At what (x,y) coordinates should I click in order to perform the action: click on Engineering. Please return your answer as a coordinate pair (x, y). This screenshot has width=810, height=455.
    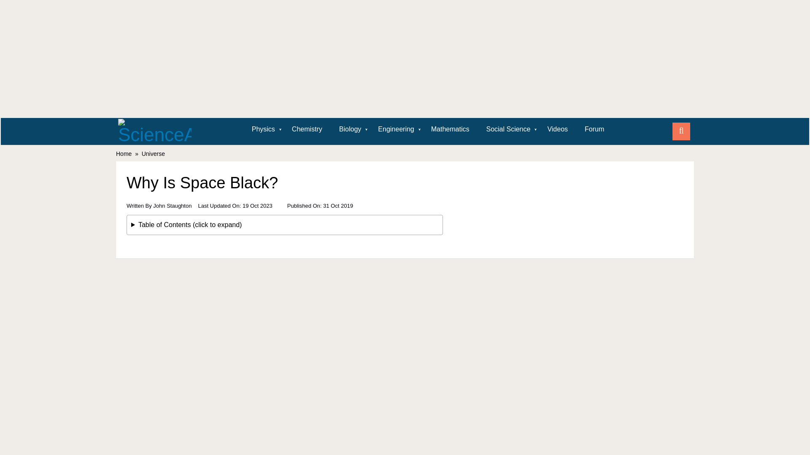
    Looking at the image, I should click on (396, 129).